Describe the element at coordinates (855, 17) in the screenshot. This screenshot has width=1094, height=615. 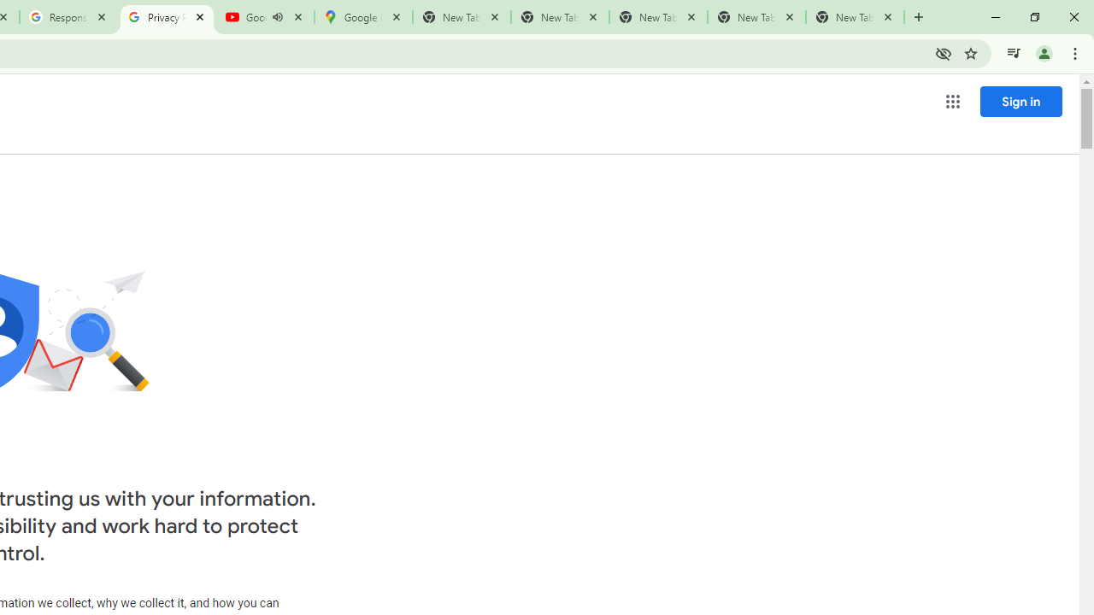
I see `New Tab` at that location.